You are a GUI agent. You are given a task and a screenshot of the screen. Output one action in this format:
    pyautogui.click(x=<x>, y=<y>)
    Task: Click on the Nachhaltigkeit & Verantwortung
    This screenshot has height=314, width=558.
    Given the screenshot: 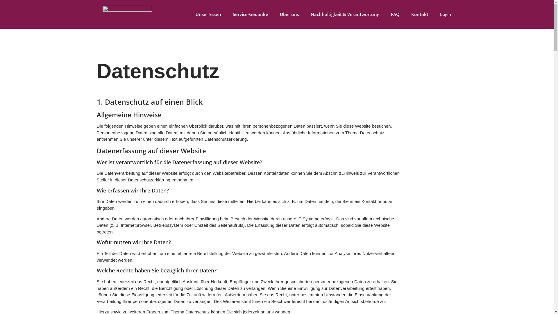 What is the action you would take?
    pyautogui.click(x=345, y=14)
    